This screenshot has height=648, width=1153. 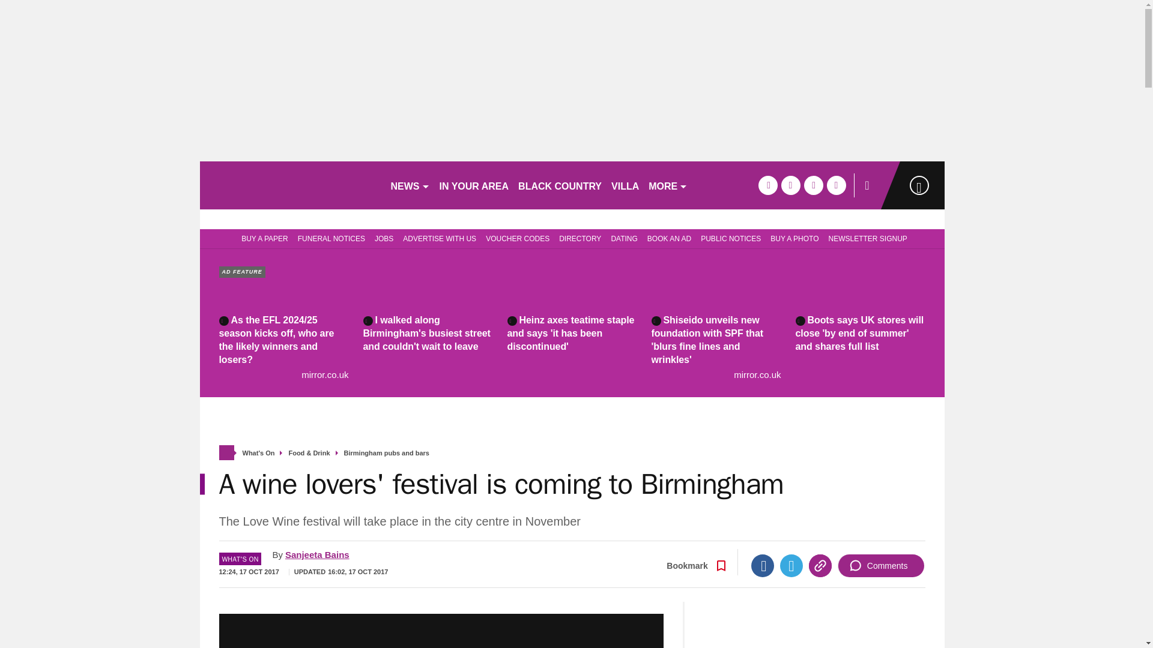 I want to click on Facebook, so click(x=763, y=566).